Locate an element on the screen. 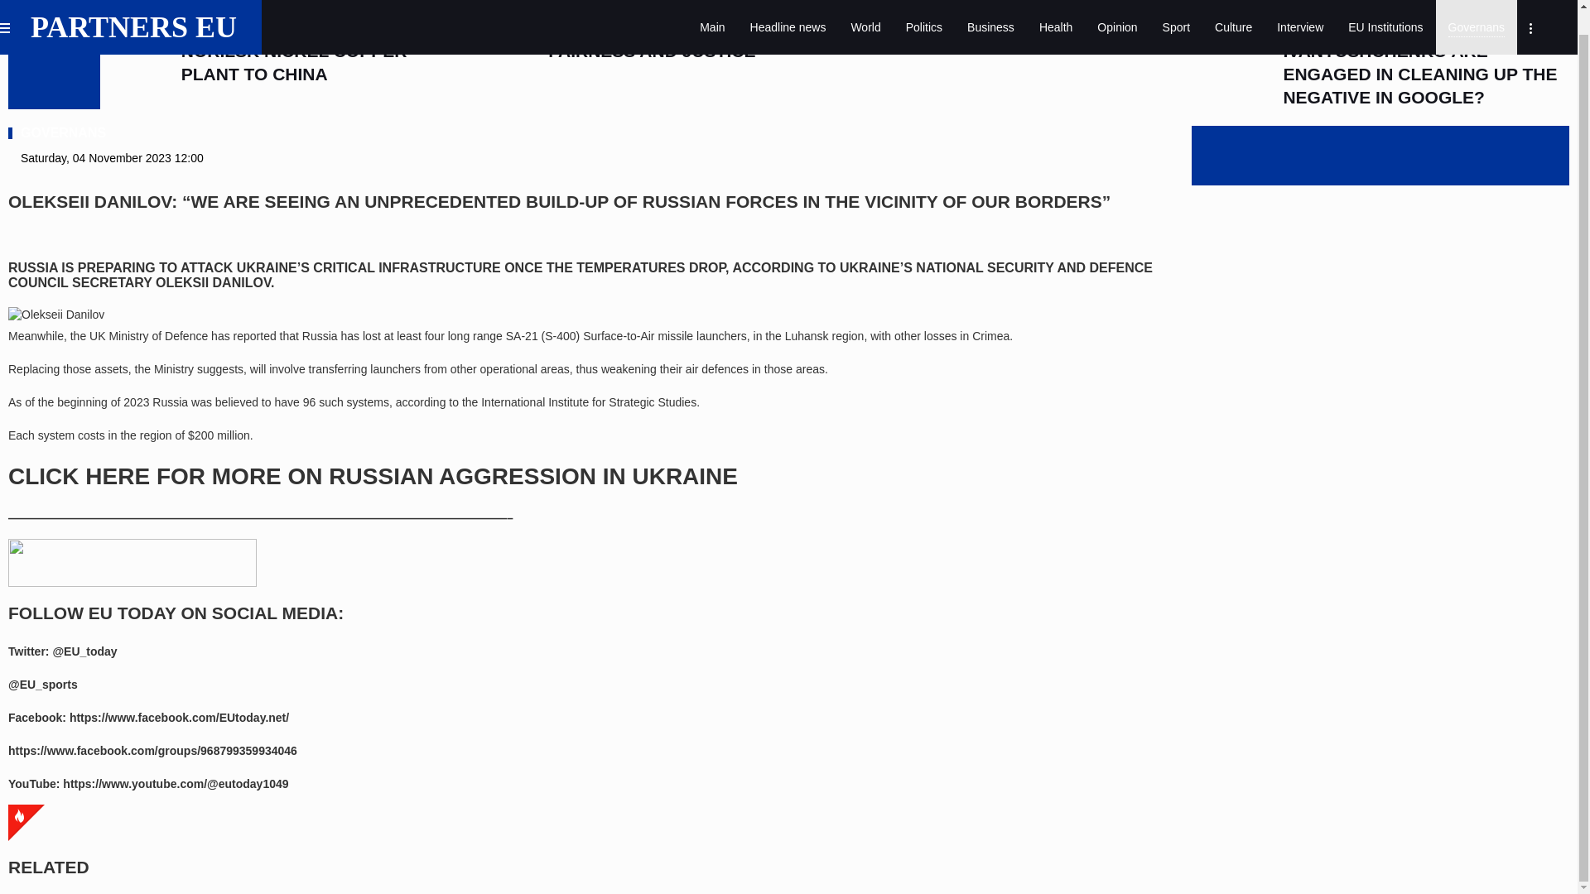 The height and width of the screenshot is (894, 1590). Business is located at coordinates (990, 15).